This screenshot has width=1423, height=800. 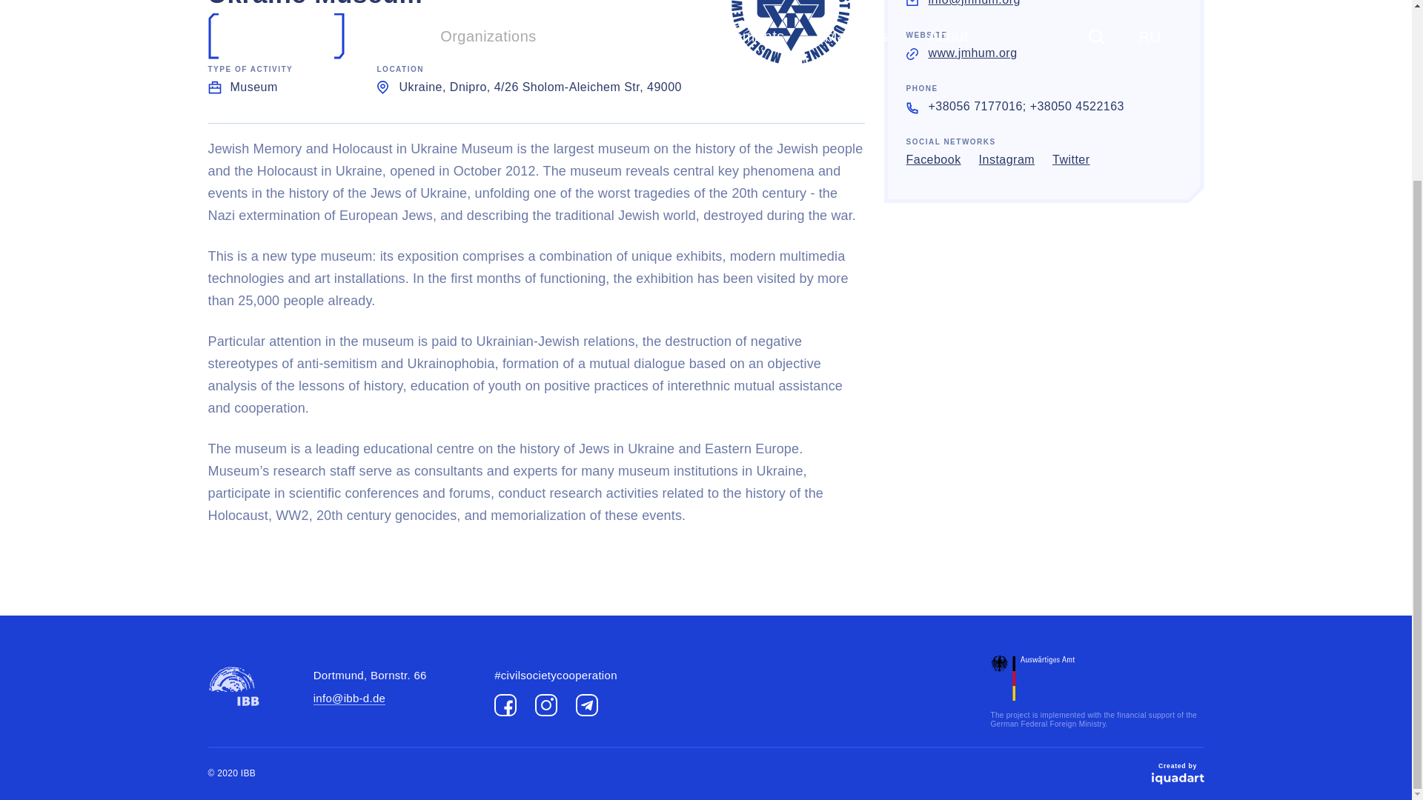 I want to click on Instagram, so click(x=1006, y=160).